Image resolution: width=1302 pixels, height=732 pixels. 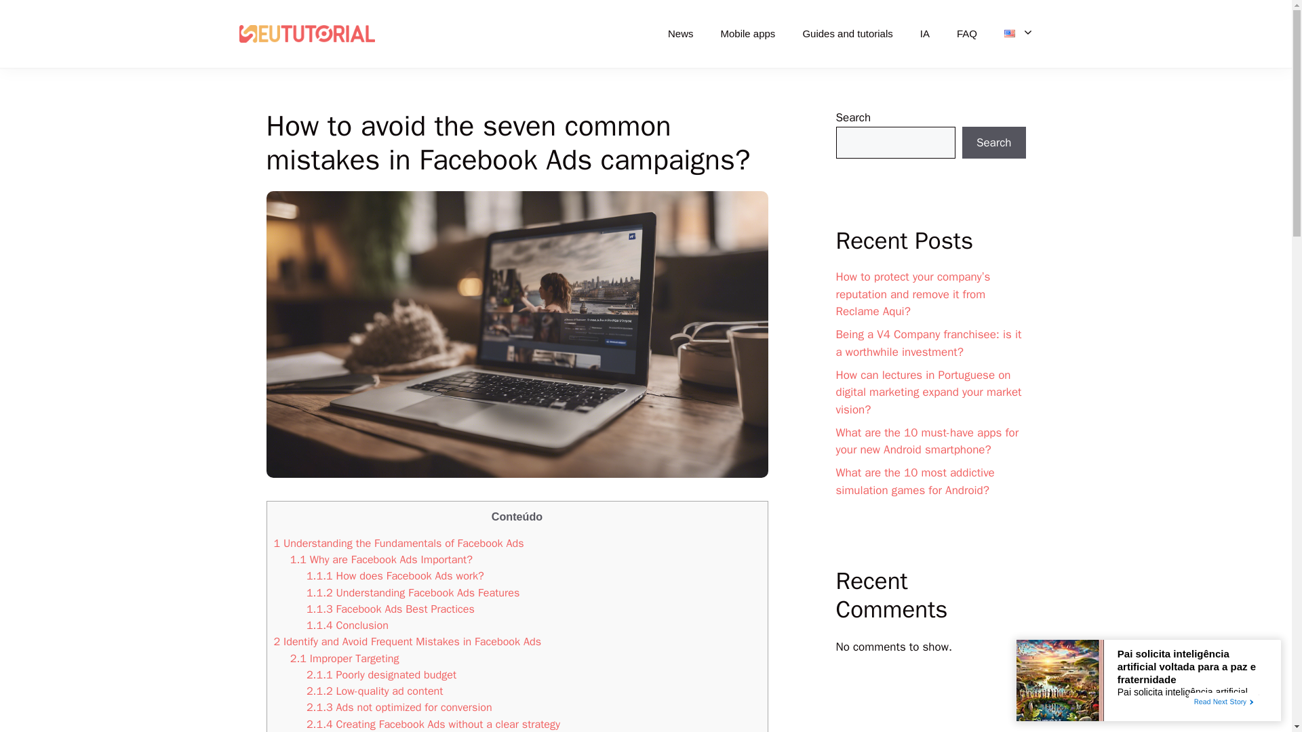 What do you see at coordinates (924, 34) in the screenshot?
I see `IA` at bounding box center [924, 34].